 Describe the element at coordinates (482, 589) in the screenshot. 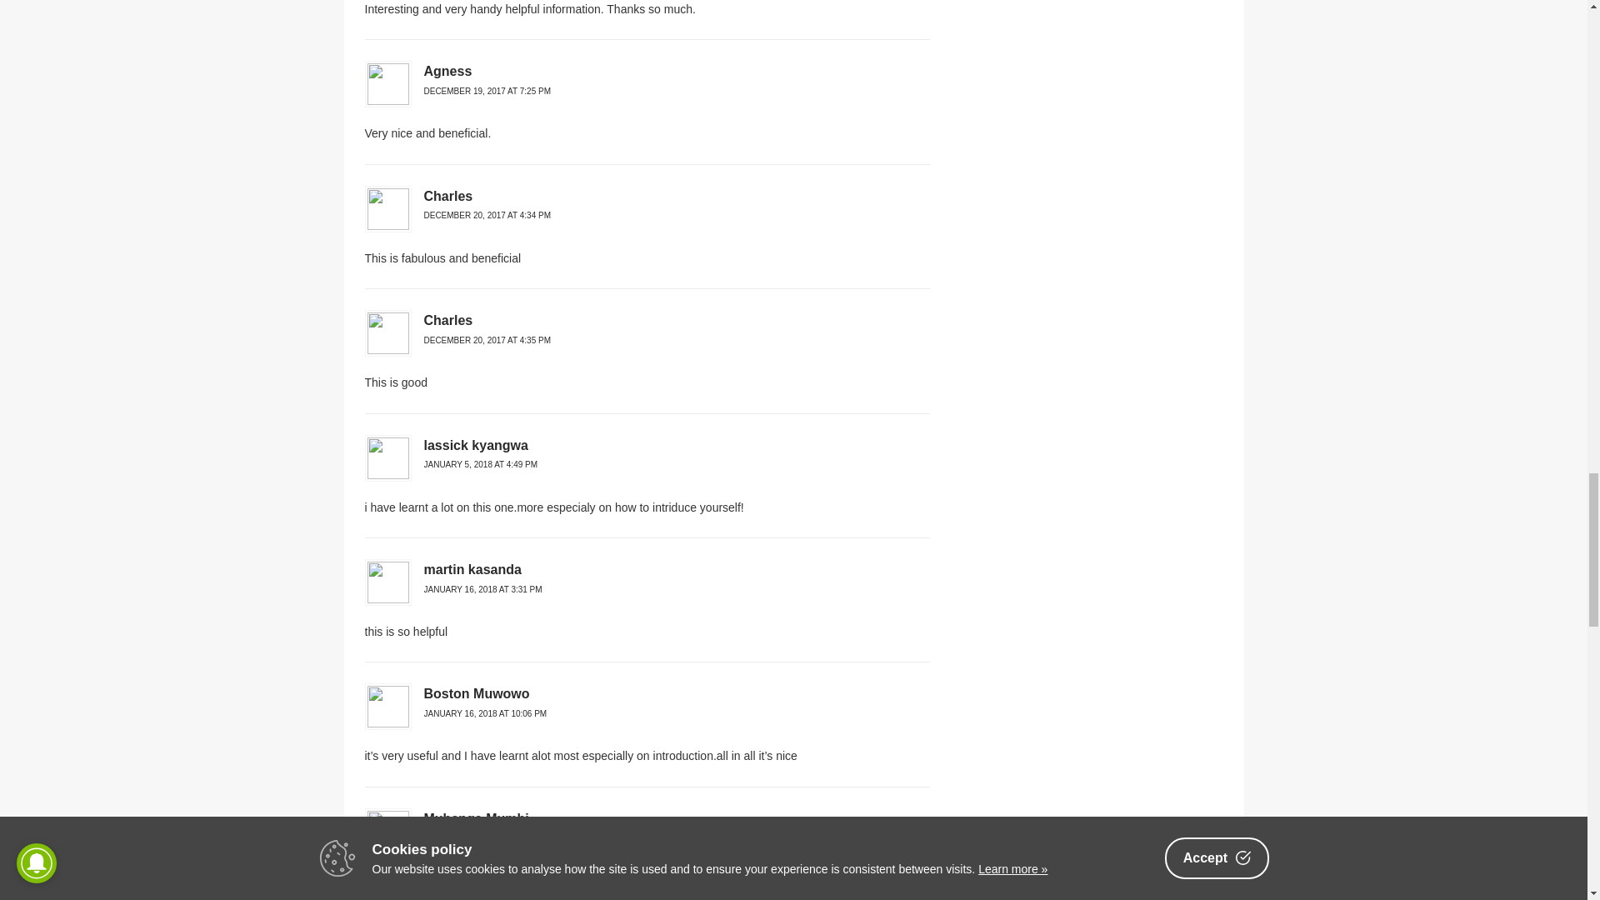

I see `JANUARY 16, 2018 AT 3:31 PM` at that location.